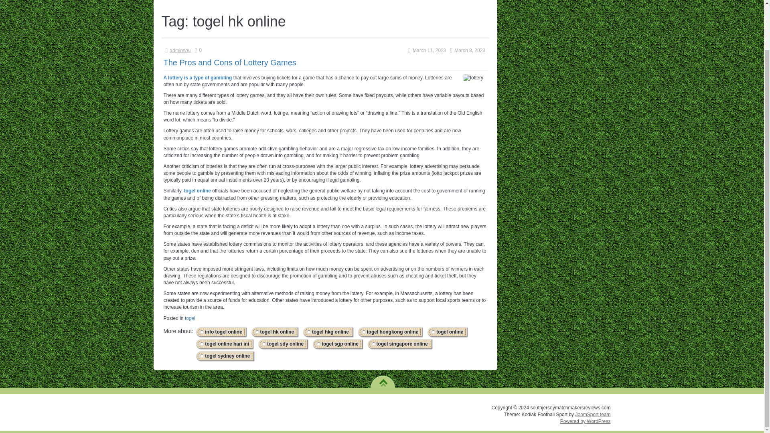  I want to click on togel hkg online, so click(328, 332).